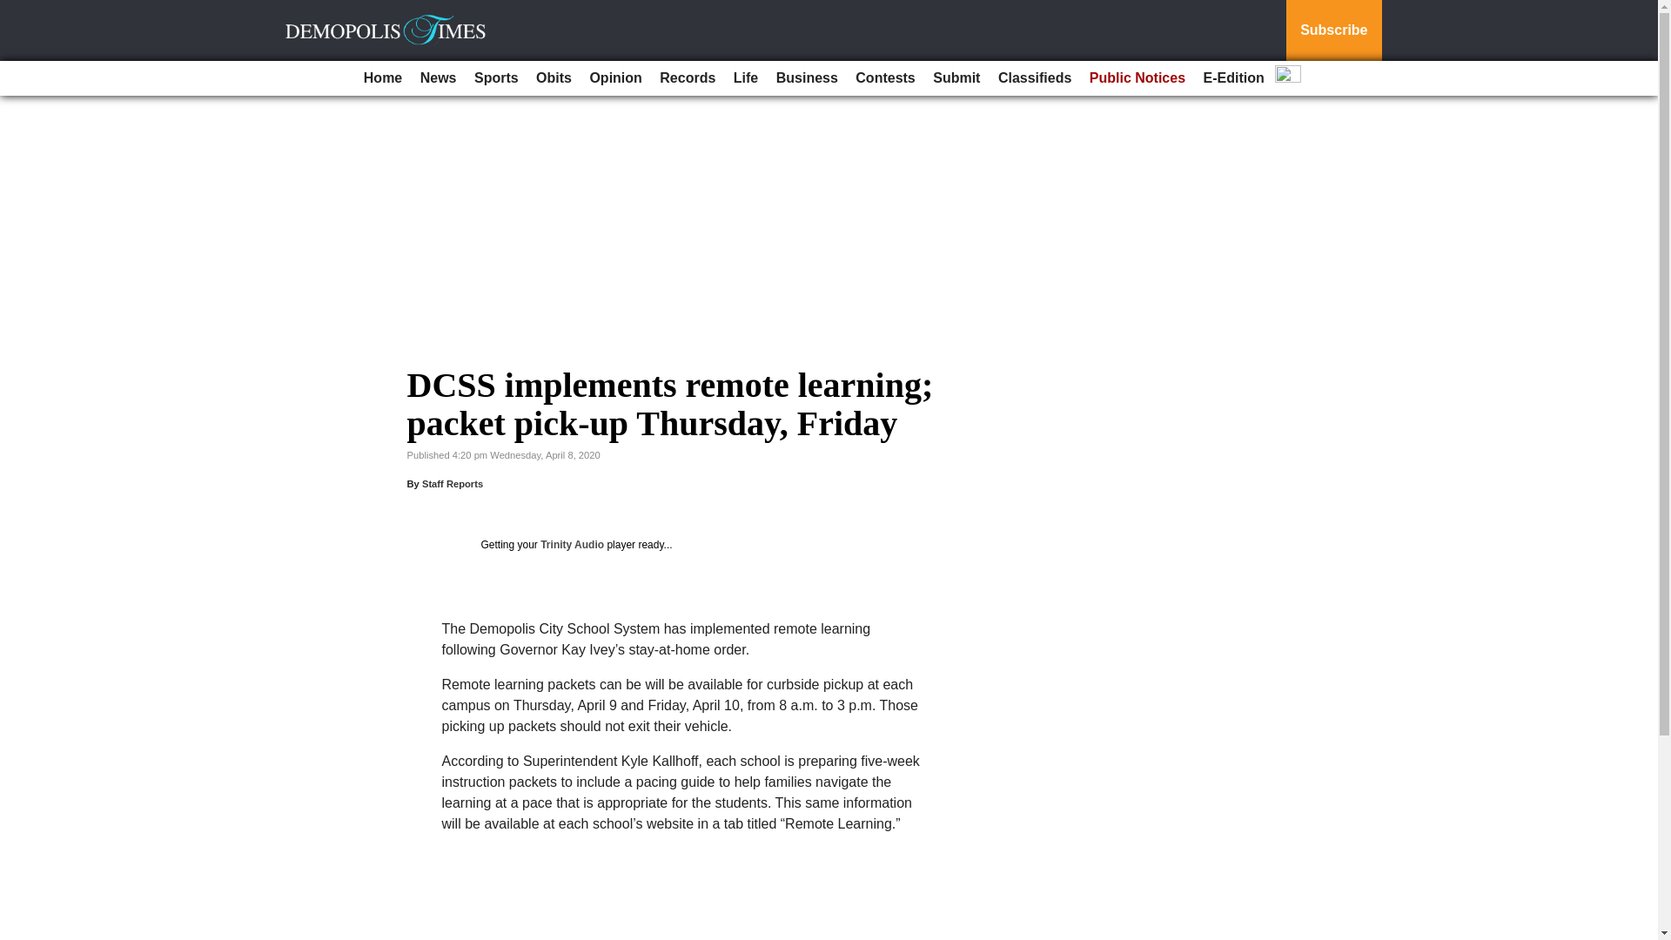 The image size is (1671, 940). What do you see at coordinates (571, 544) in the screenshot?
I see `Trinity Audio` at bounding box center [571, 544].